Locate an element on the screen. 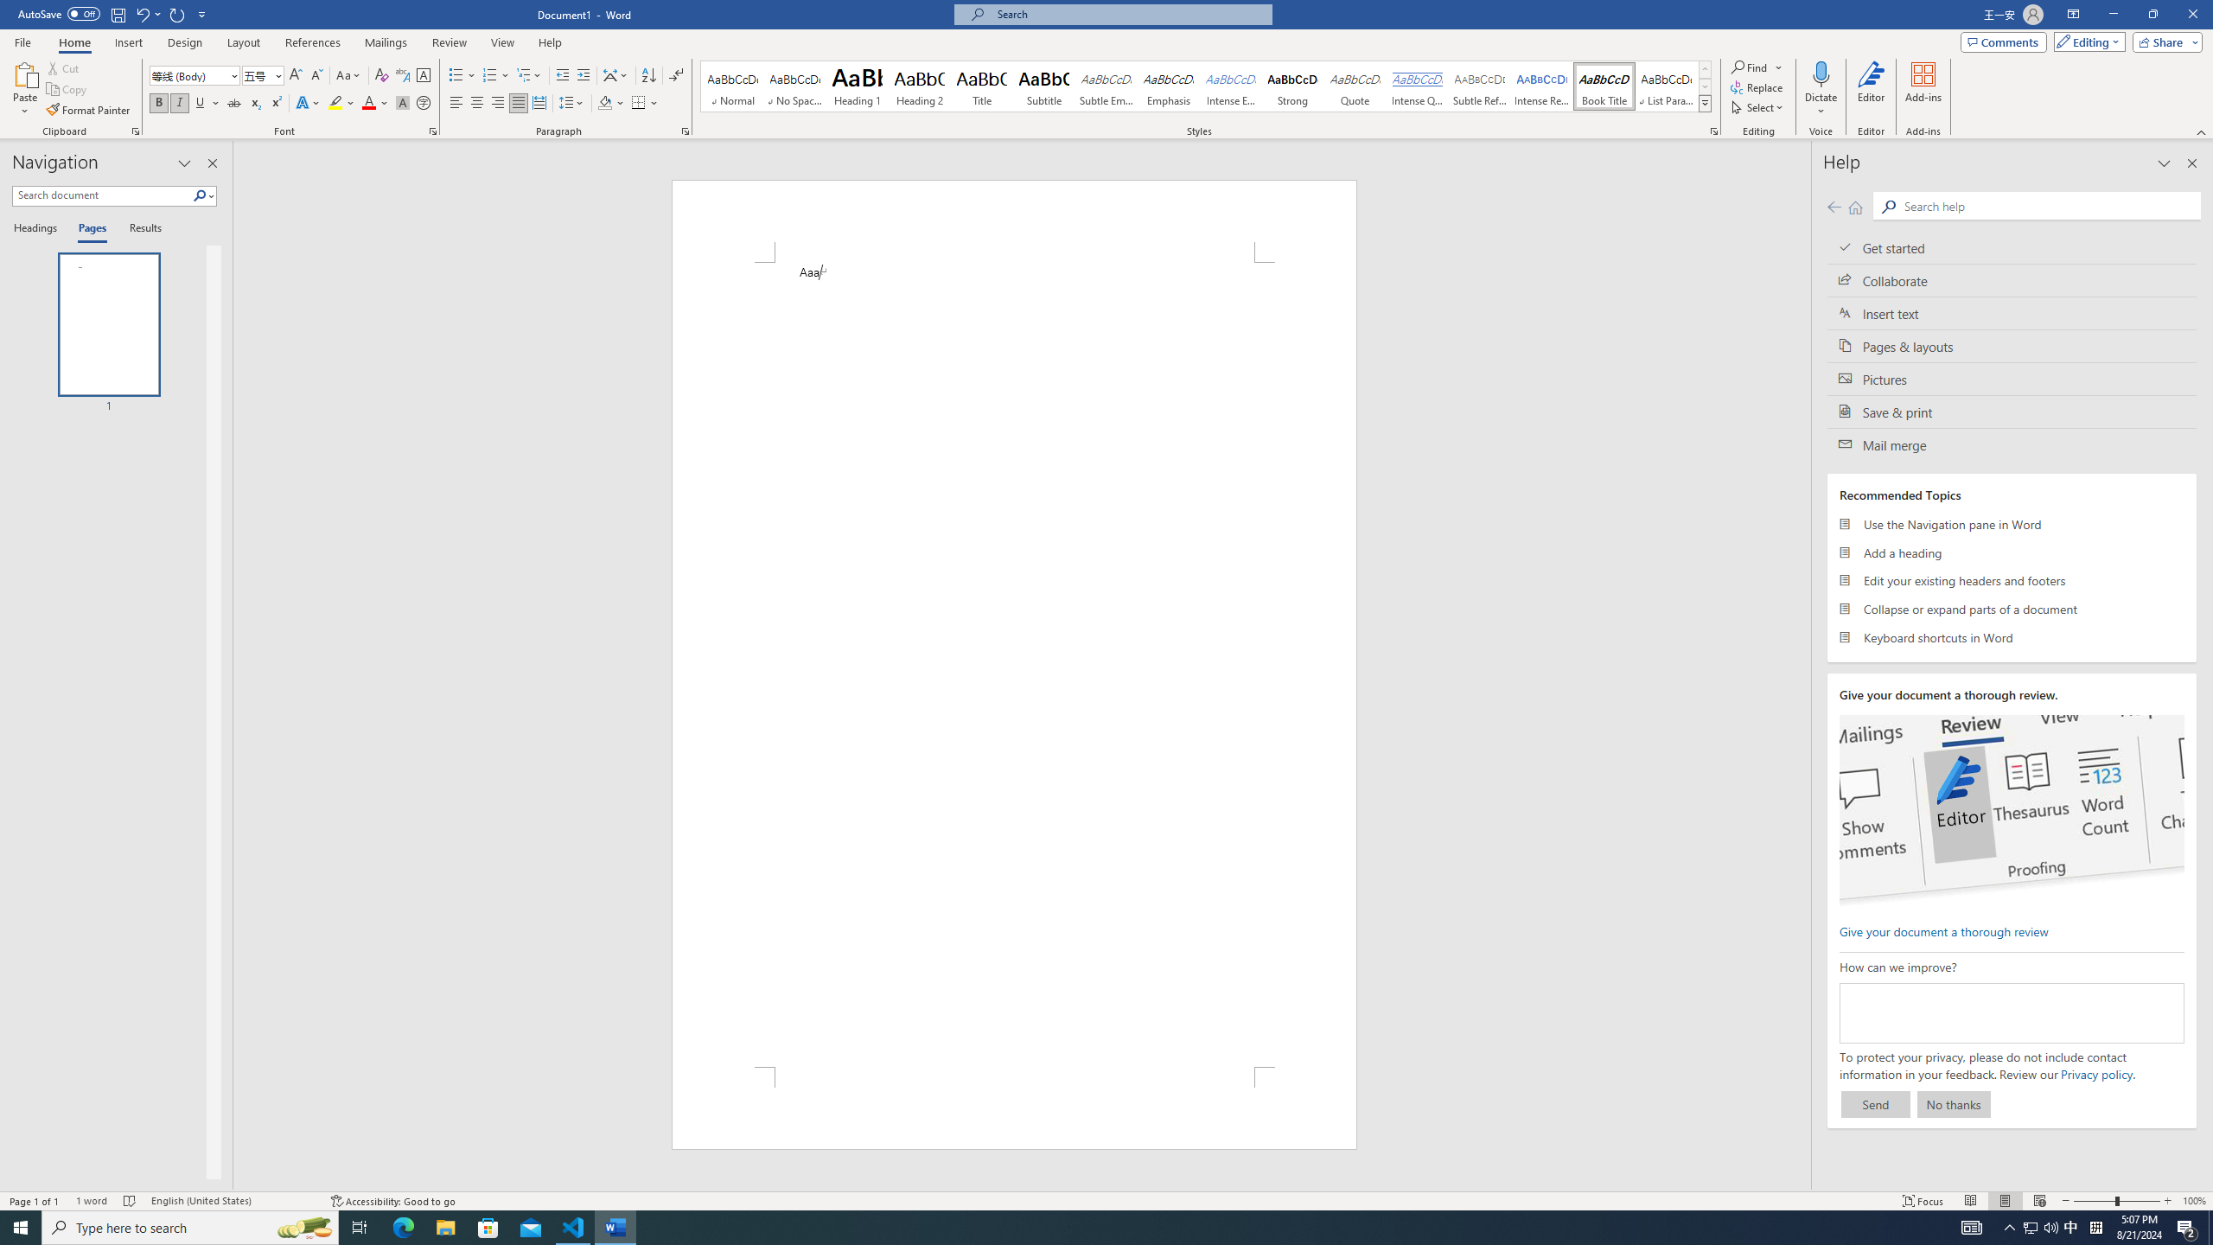 The height and width of the screenshot is (1245, 2213). Mail merge is located at coordinates (2012, 444).